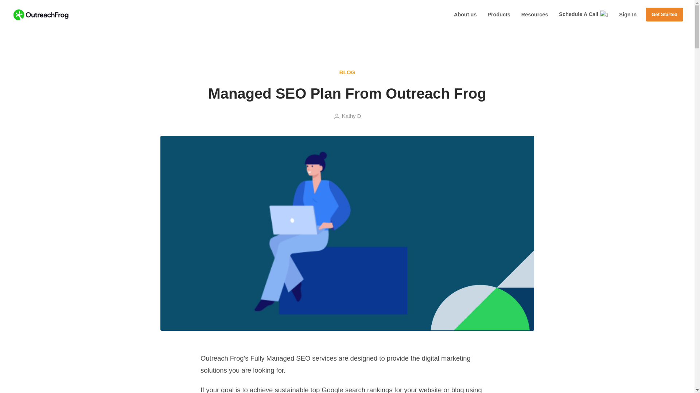 This screenshot has width=700, height=393. What do you see at coordinates (534, 15) in the screenshot?
I see `Resources` at bounding box center [534, 15].